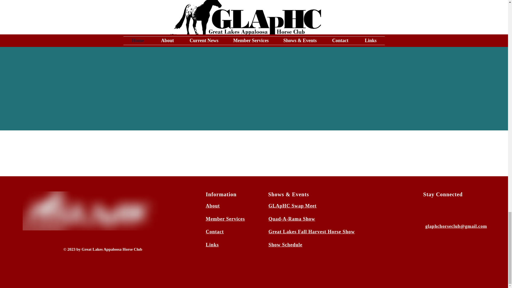 This screenshot has height=288, width=512. I want to click on Quad-A-Rama Show, so click(292, 219).